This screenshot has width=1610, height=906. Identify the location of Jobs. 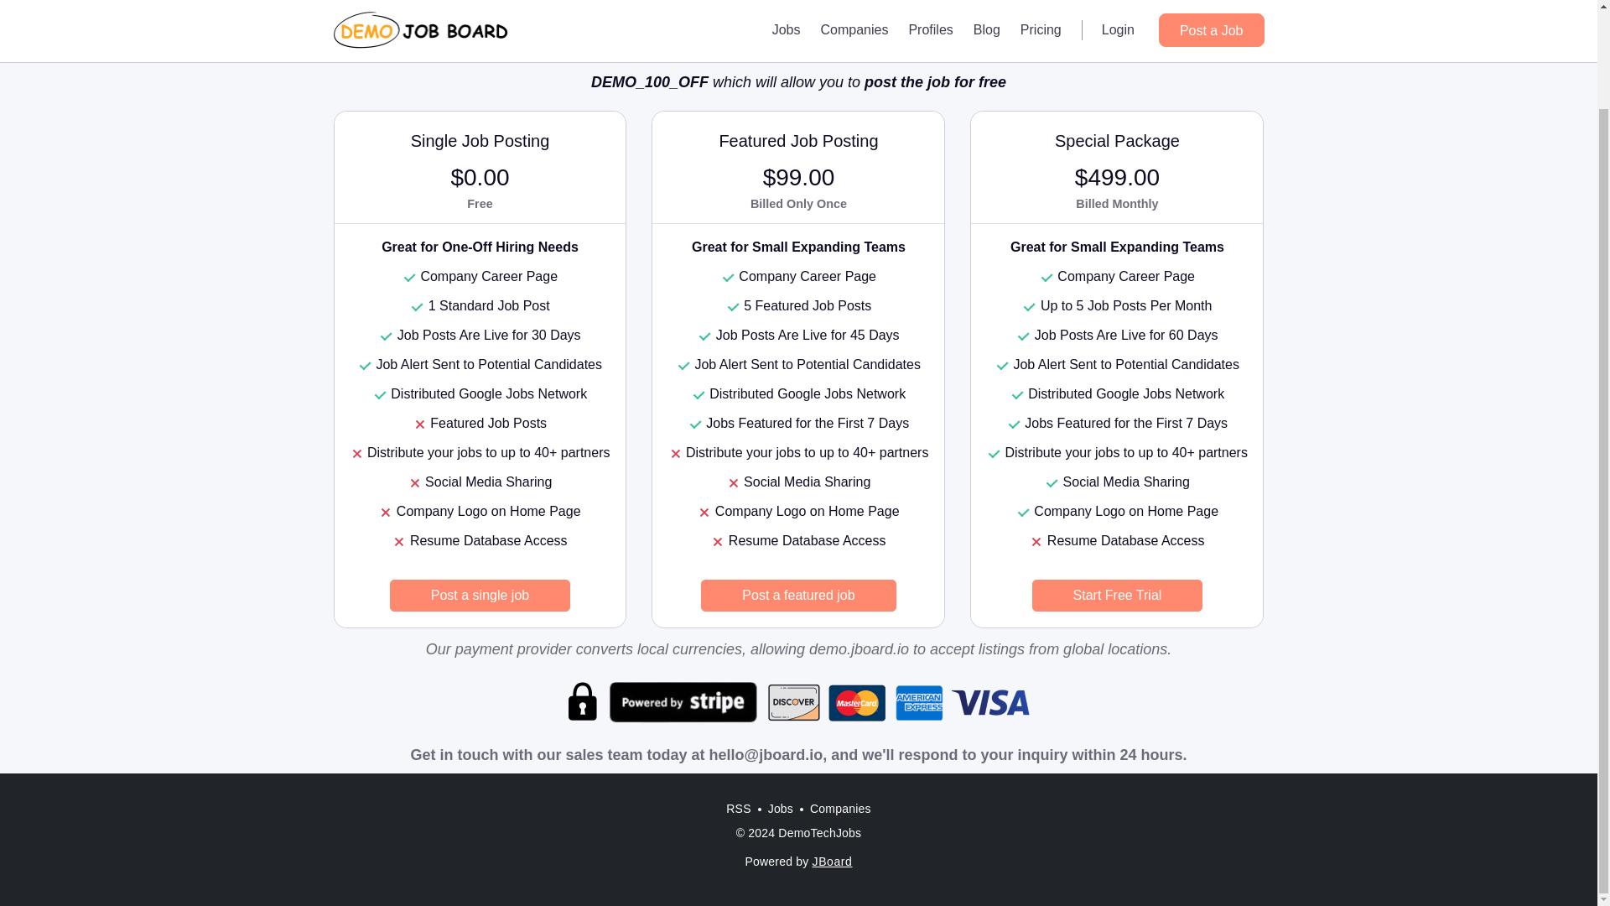
(781, 809).